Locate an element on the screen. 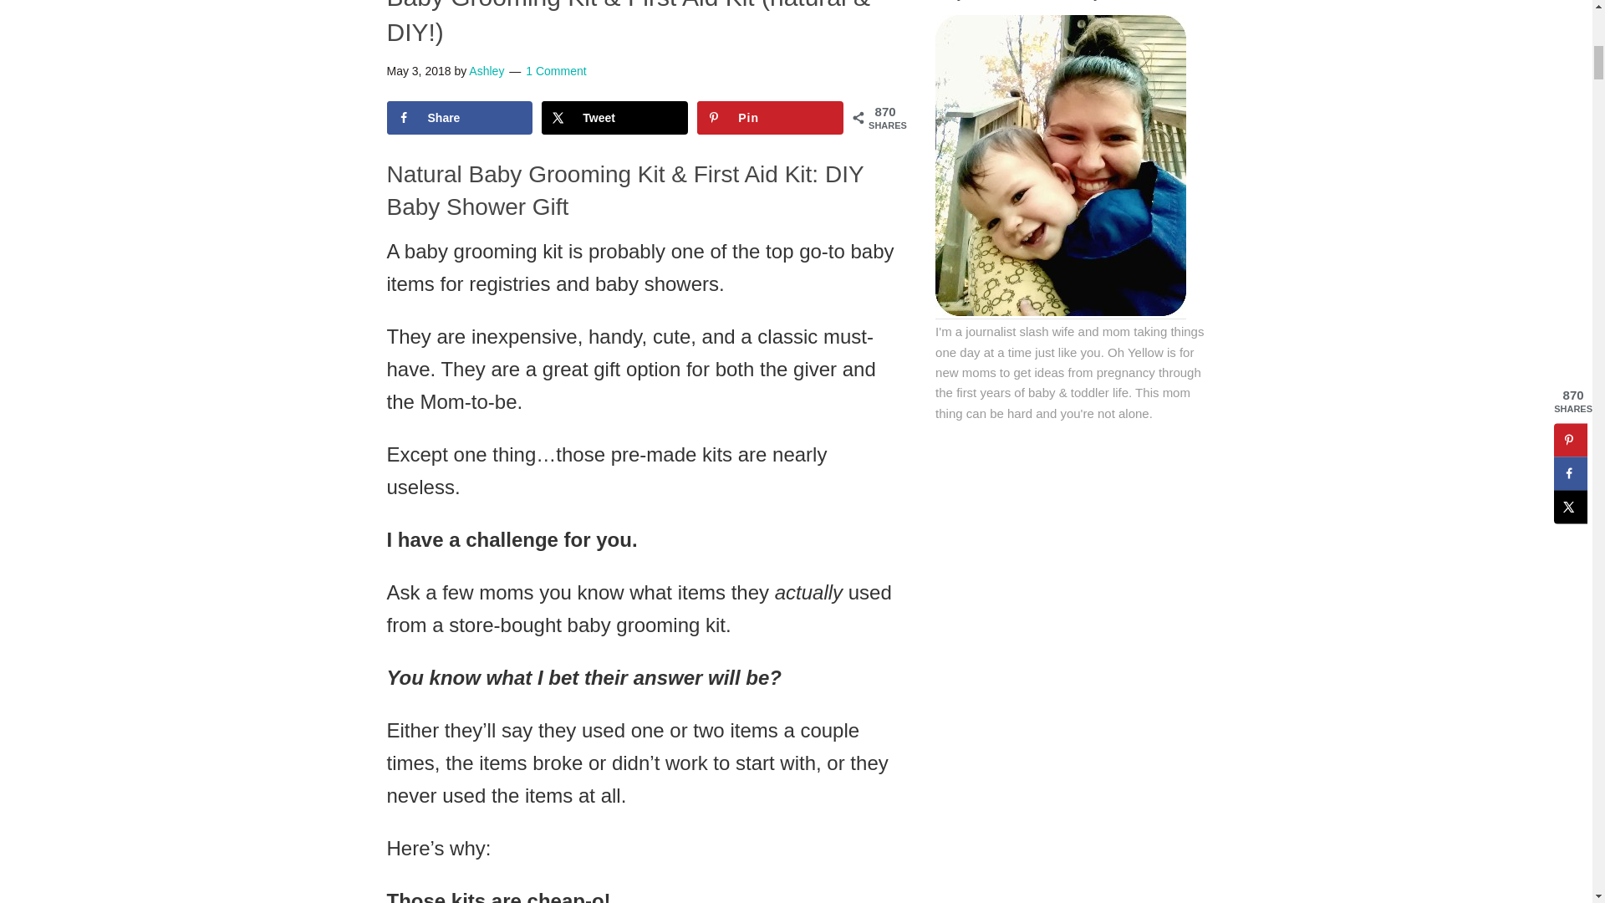  Pin is located at coordinates (770, 117).